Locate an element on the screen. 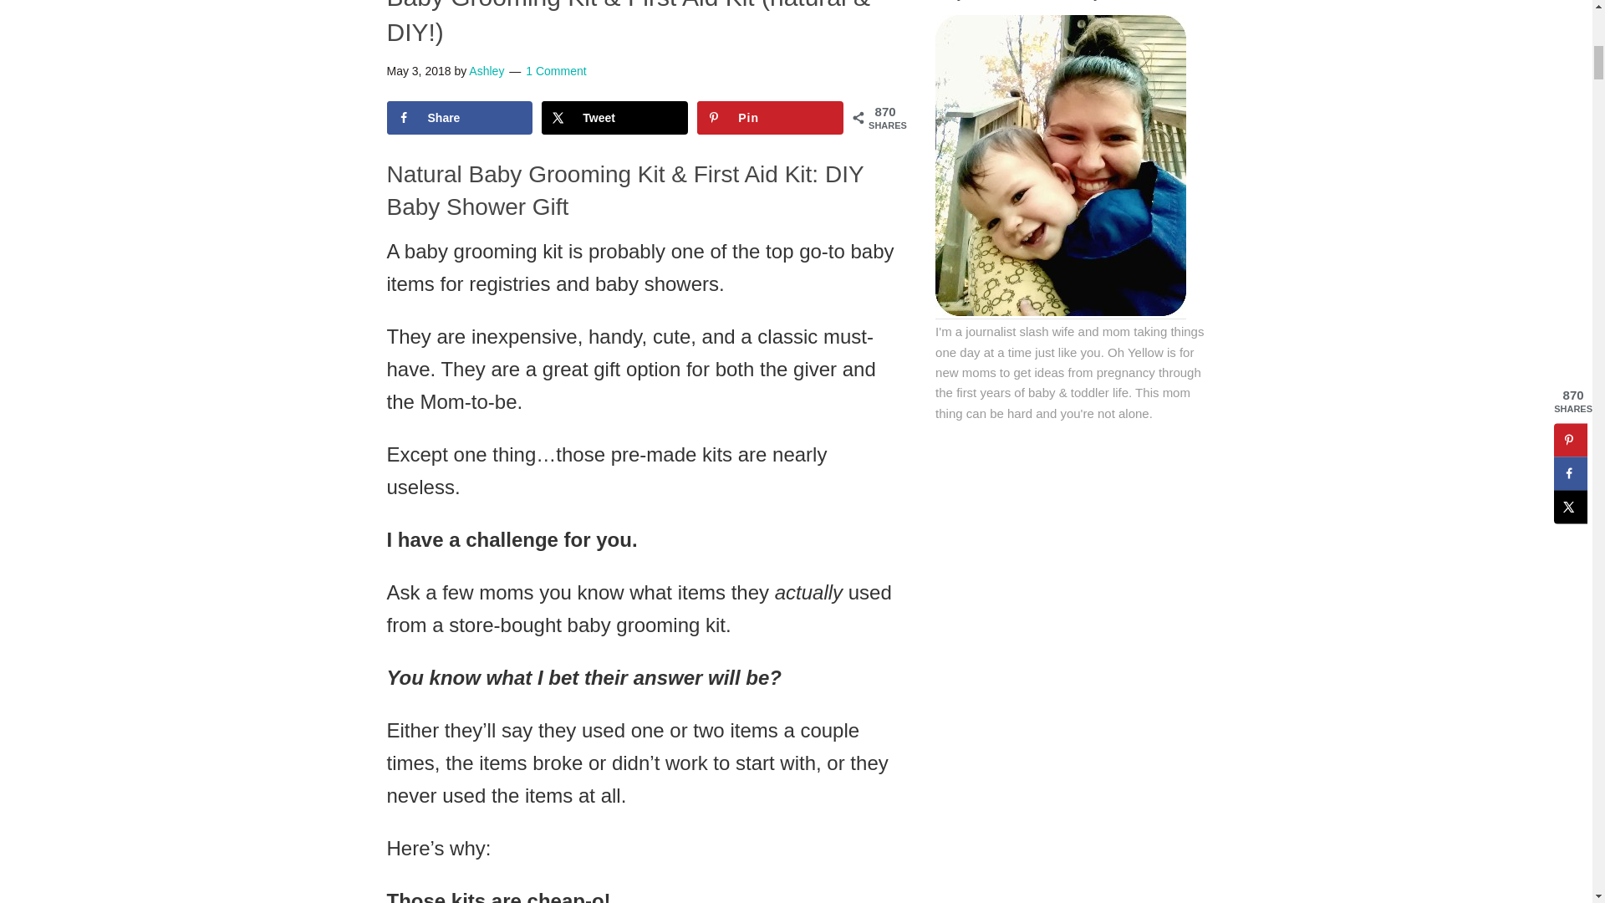  Pin is located at coordinates (770, 117).